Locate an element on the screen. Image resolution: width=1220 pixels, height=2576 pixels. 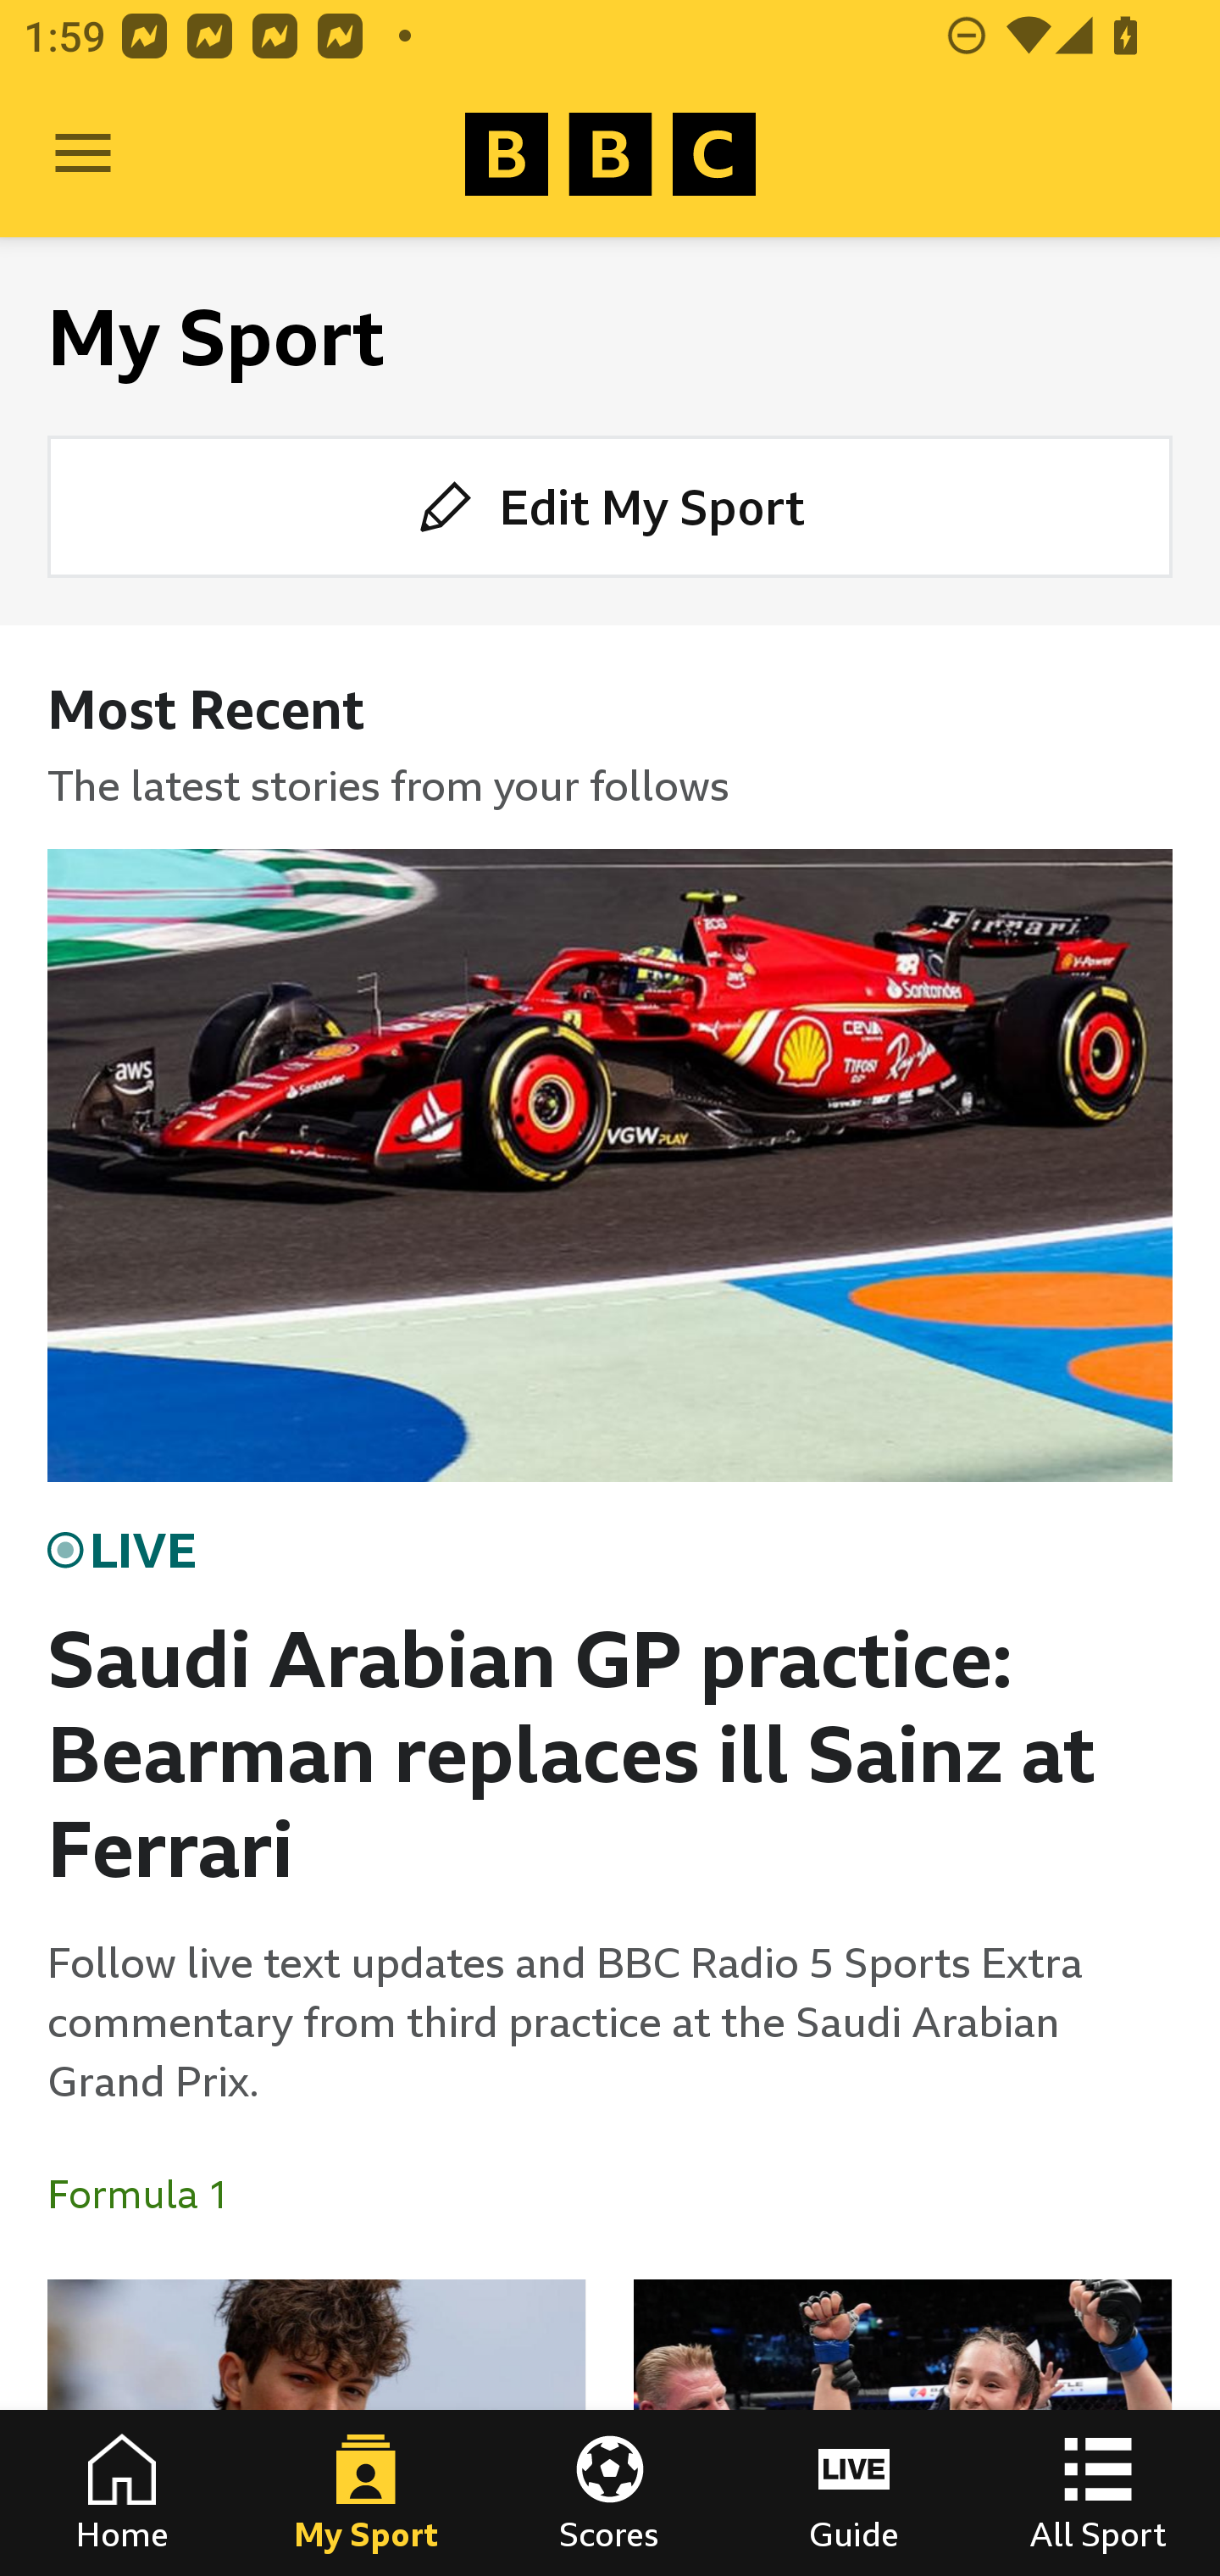
Edit My Sport is located at coordinates (610, 505).